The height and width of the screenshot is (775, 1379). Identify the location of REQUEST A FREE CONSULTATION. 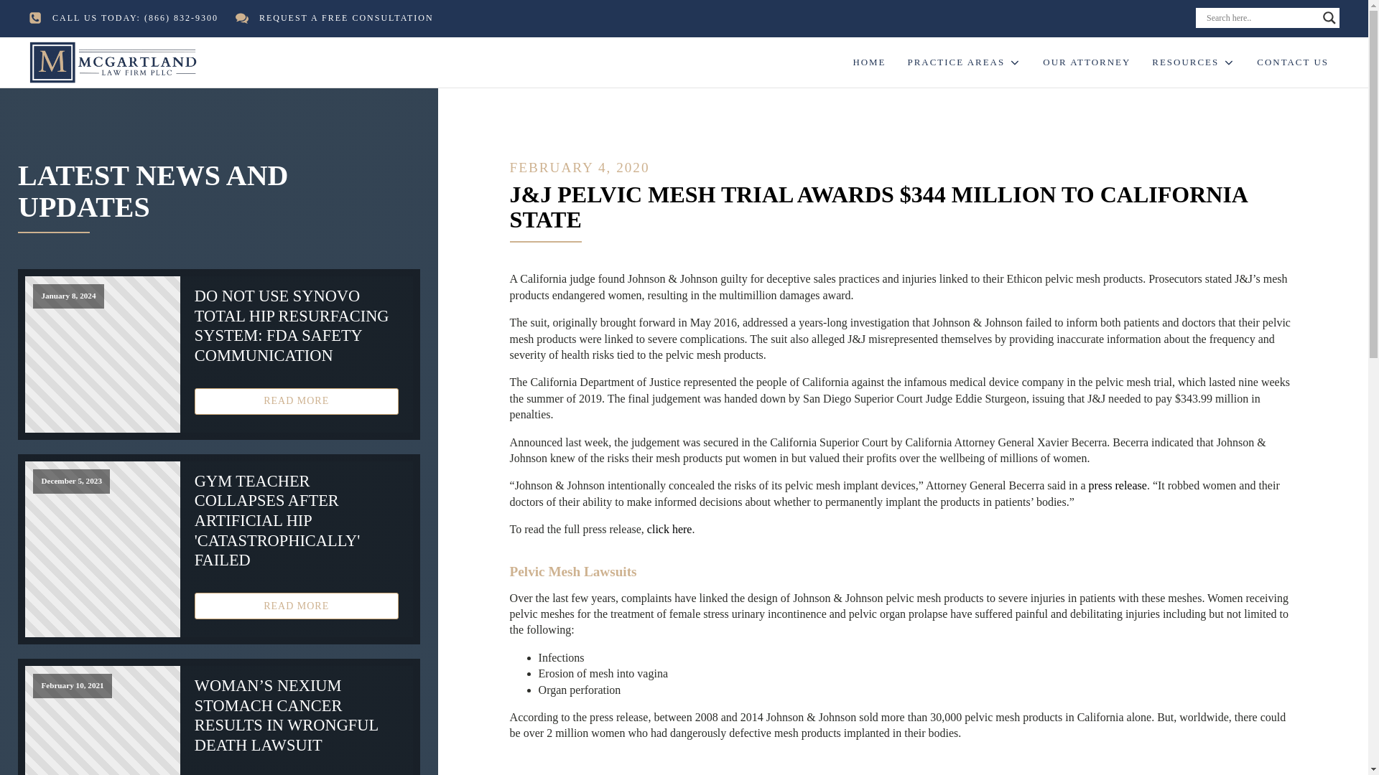
(346, 18).